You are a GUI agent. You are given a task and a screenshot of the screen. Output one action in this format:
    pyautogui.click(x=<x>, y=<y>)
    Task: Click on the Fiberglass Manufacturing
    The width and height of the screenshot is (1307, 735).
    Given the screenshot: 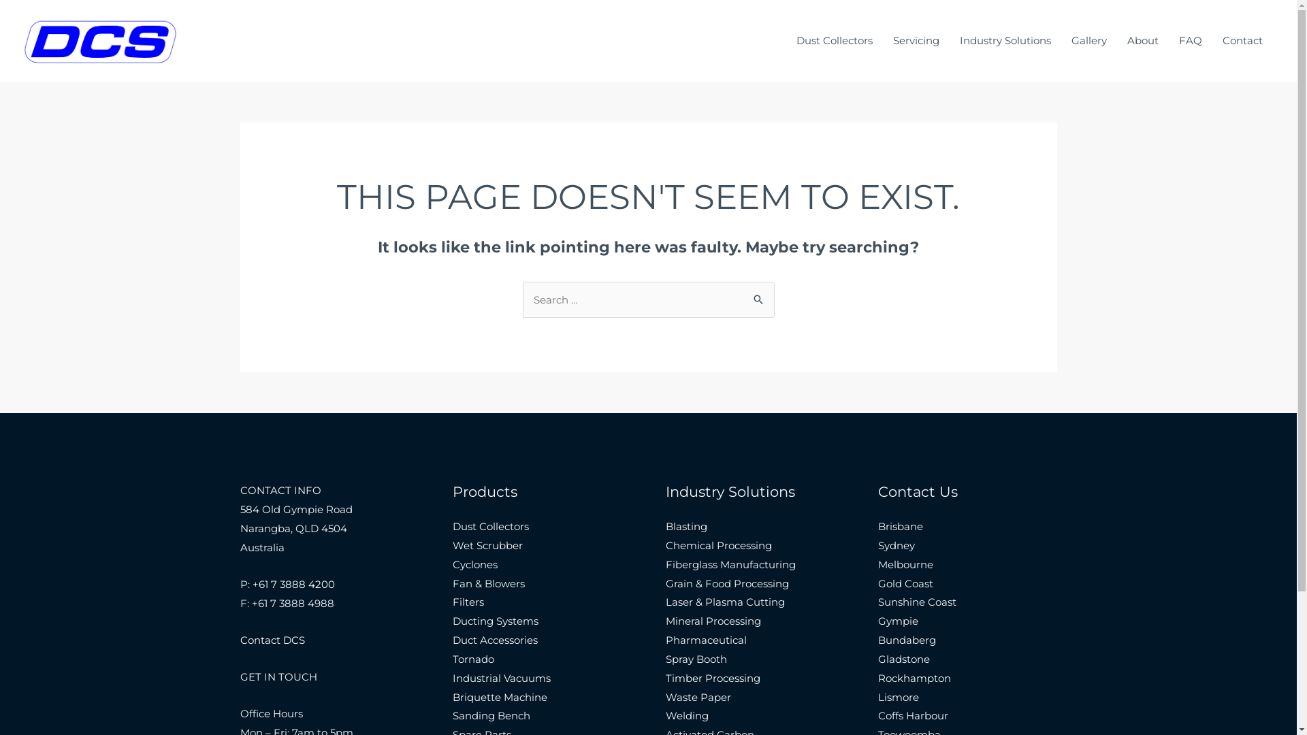 What is the action you would take?
    pyautogui.click(x=731, y=565)
    